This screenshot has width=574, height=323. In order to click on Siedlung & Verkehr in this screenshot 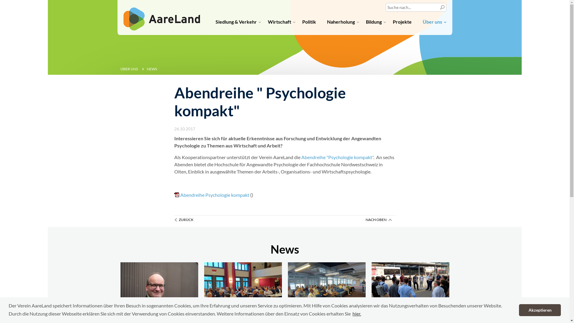, I will do `click(238, 28)`.